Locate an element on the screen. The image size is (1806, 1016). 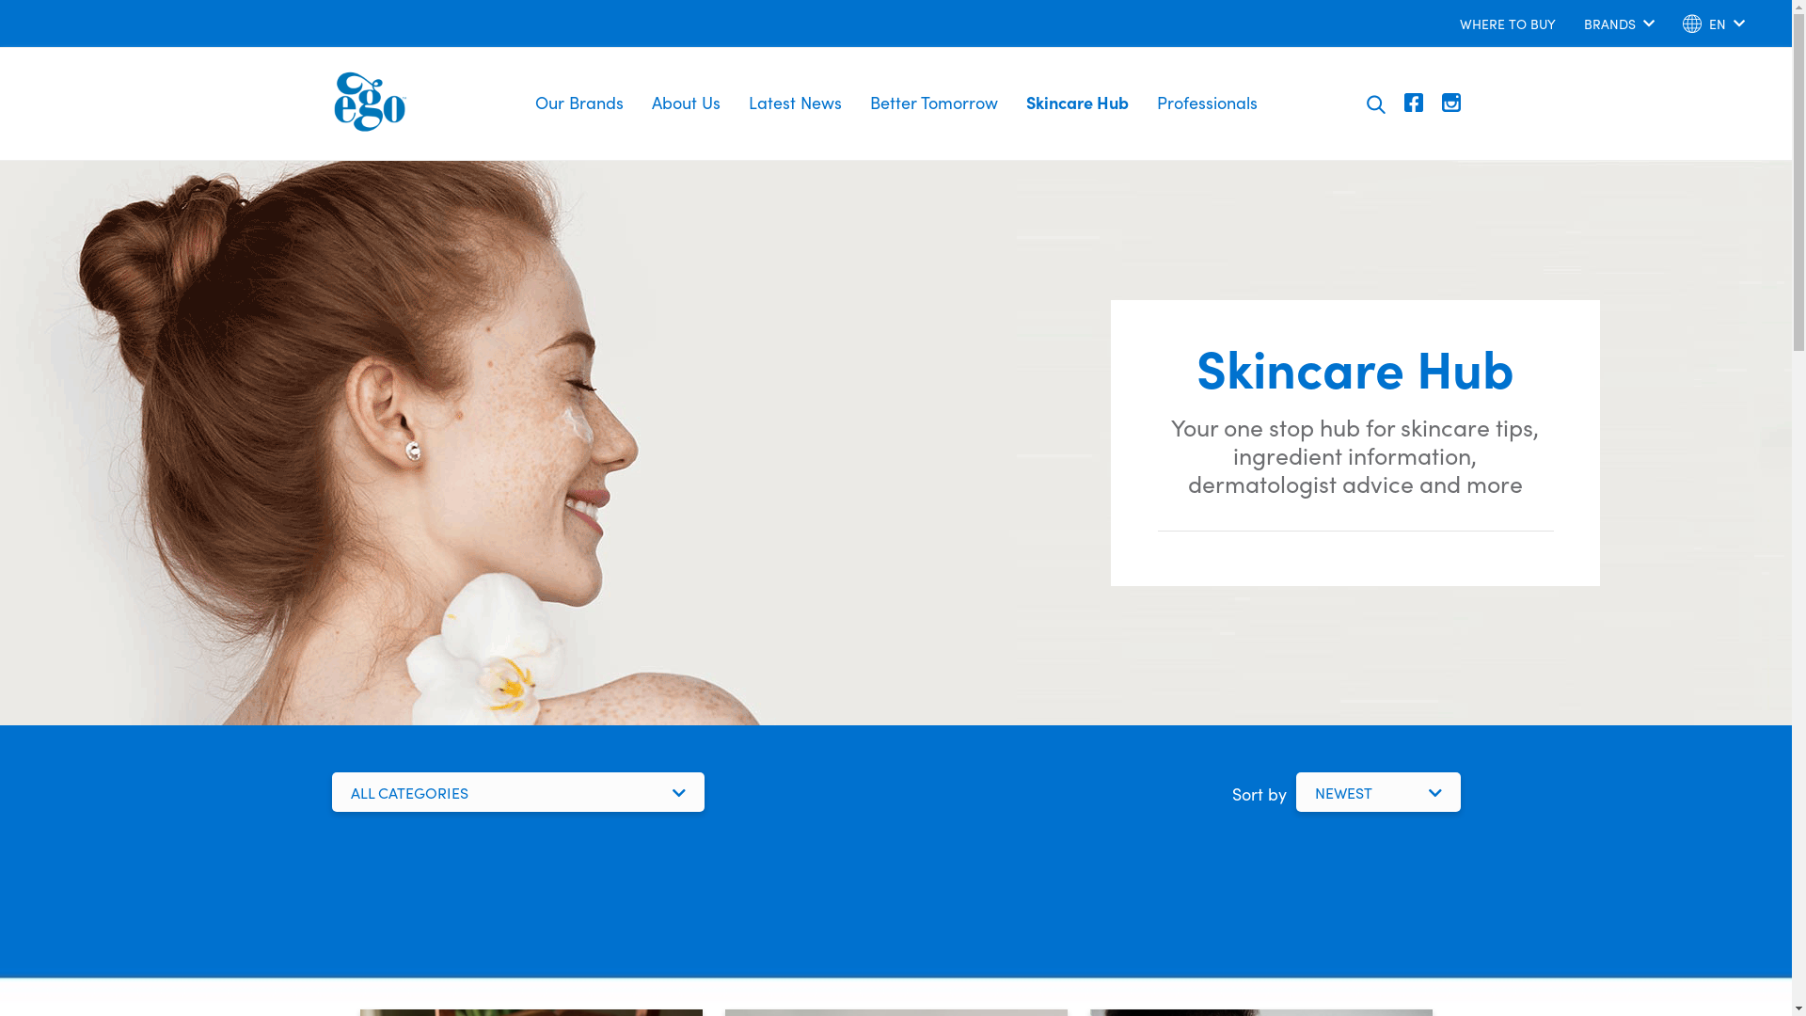
Latest News is located at coordinates (794, 103).